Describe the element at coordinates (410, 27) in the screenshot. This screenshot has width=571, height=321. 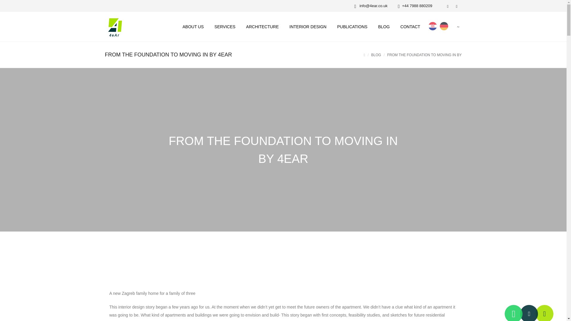
I see `CONTACT` at that location.